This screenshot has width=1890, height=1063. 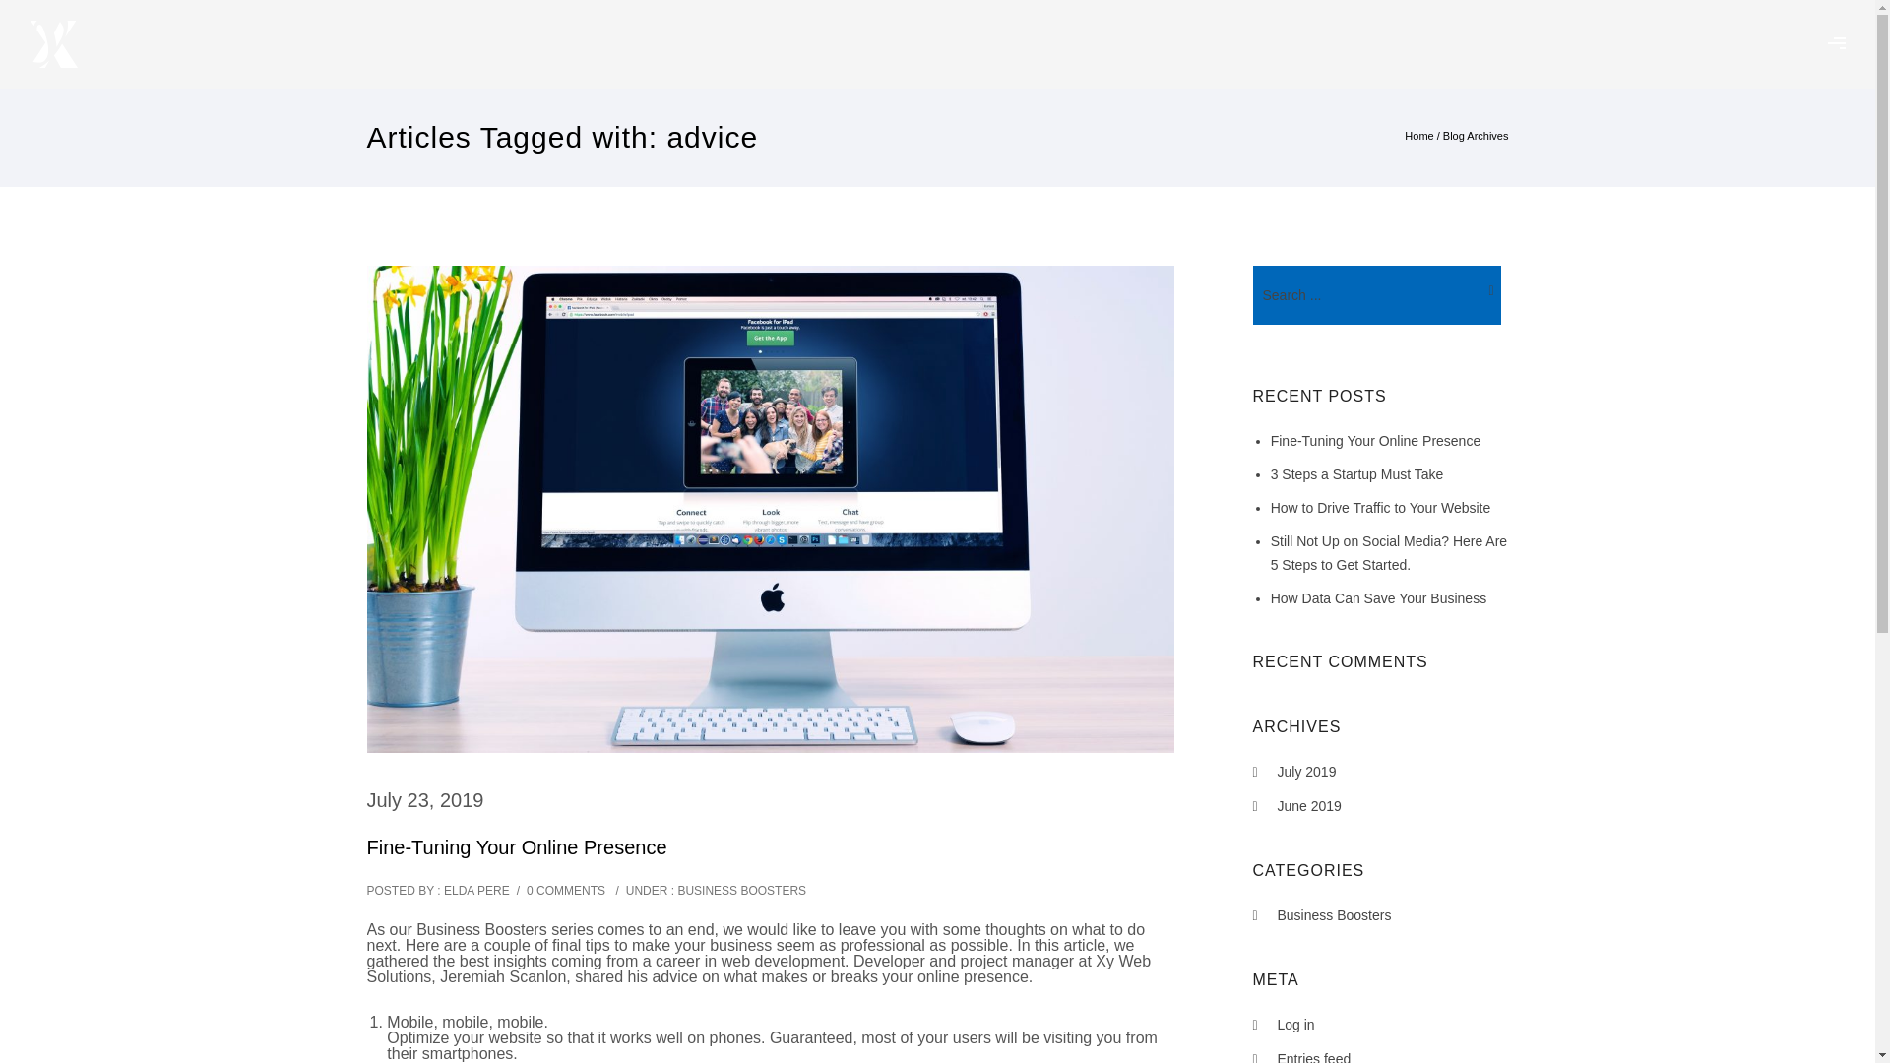 What do you see at coordinates (1356, 474) in the screenshot?
I see `3 Steps a Startup Must Take` at bounding box center [1356, 474].